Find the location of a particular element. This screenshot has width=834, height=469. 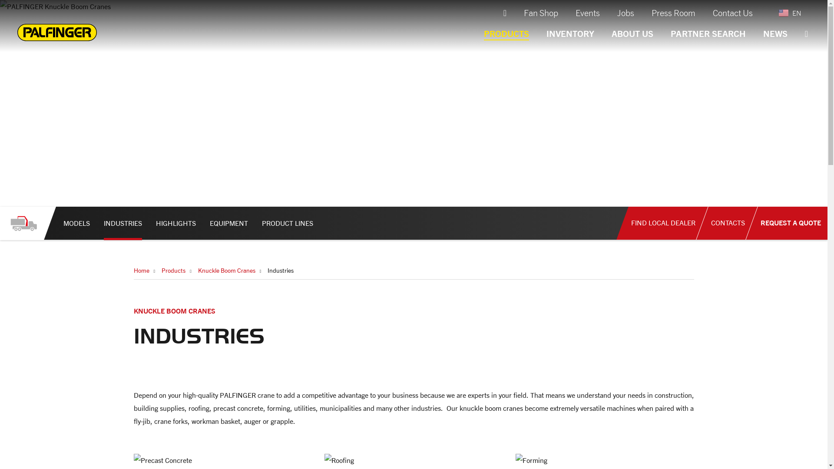

EN is located at coordinates (789, 13).